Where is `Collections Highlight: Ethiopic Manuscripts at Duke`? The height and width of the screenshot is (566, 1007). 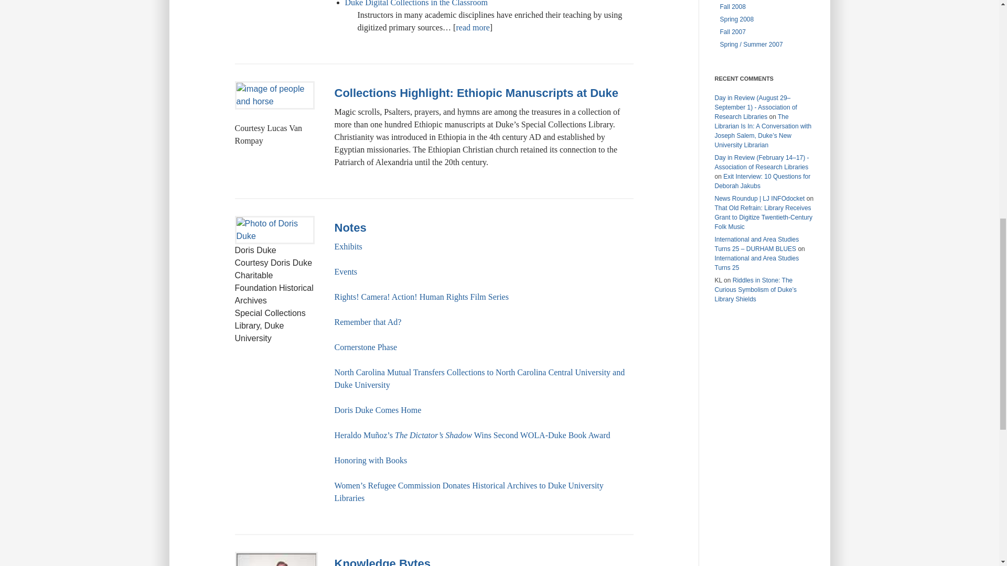 Collections Highlight: Ethiopic Manuscripts at Duke is located at coordinates (476, 93).